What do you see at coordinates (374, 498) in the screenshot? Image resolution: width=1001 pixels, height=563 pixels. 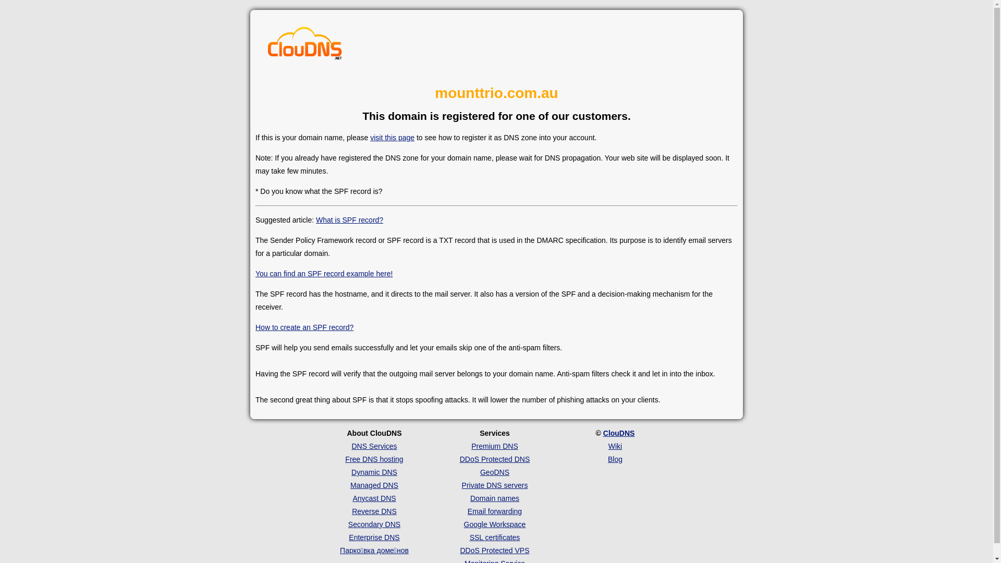 I see `Anycast DNS` at bounding box center [374, 498].